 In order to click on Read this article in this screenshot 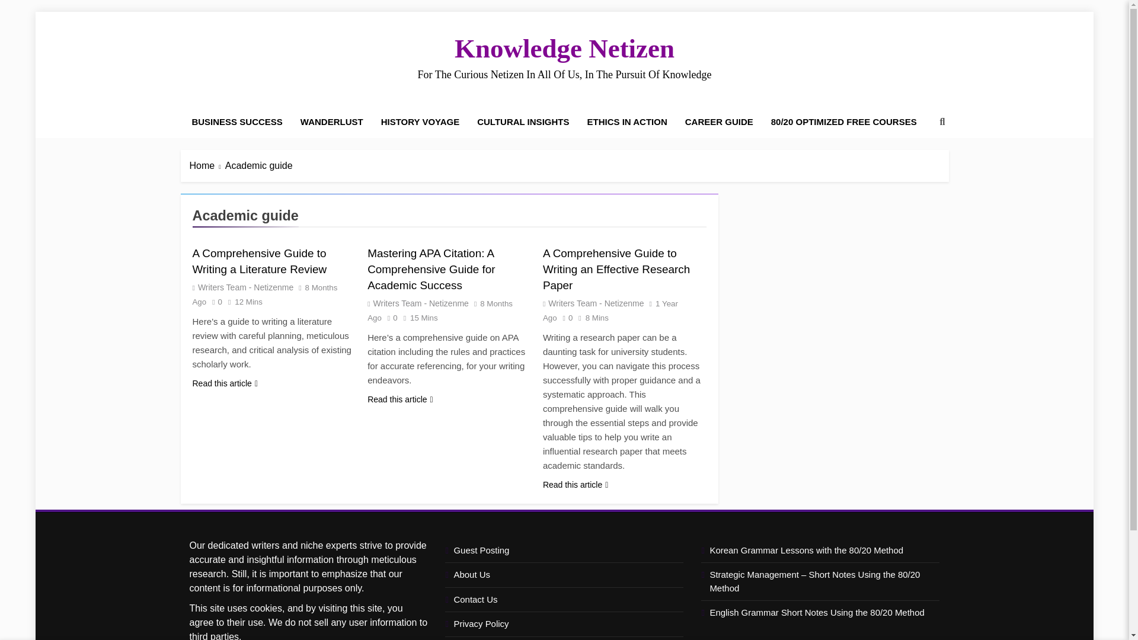, I will do `click(576, 485)`.